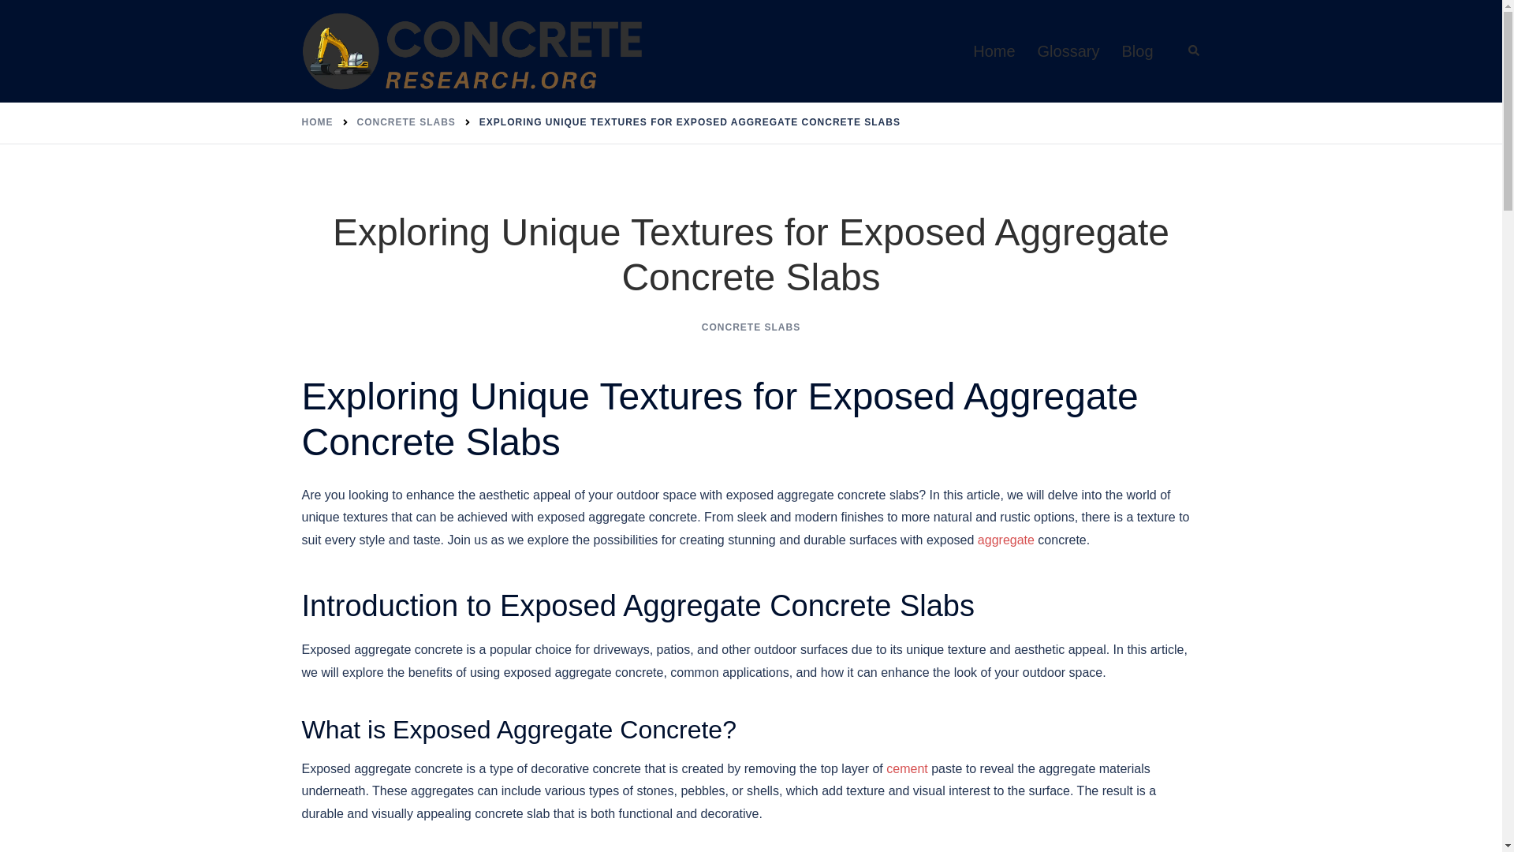 The width and height of the screenshot is (1514, 852). I want to click on Home, so click(994, 51).